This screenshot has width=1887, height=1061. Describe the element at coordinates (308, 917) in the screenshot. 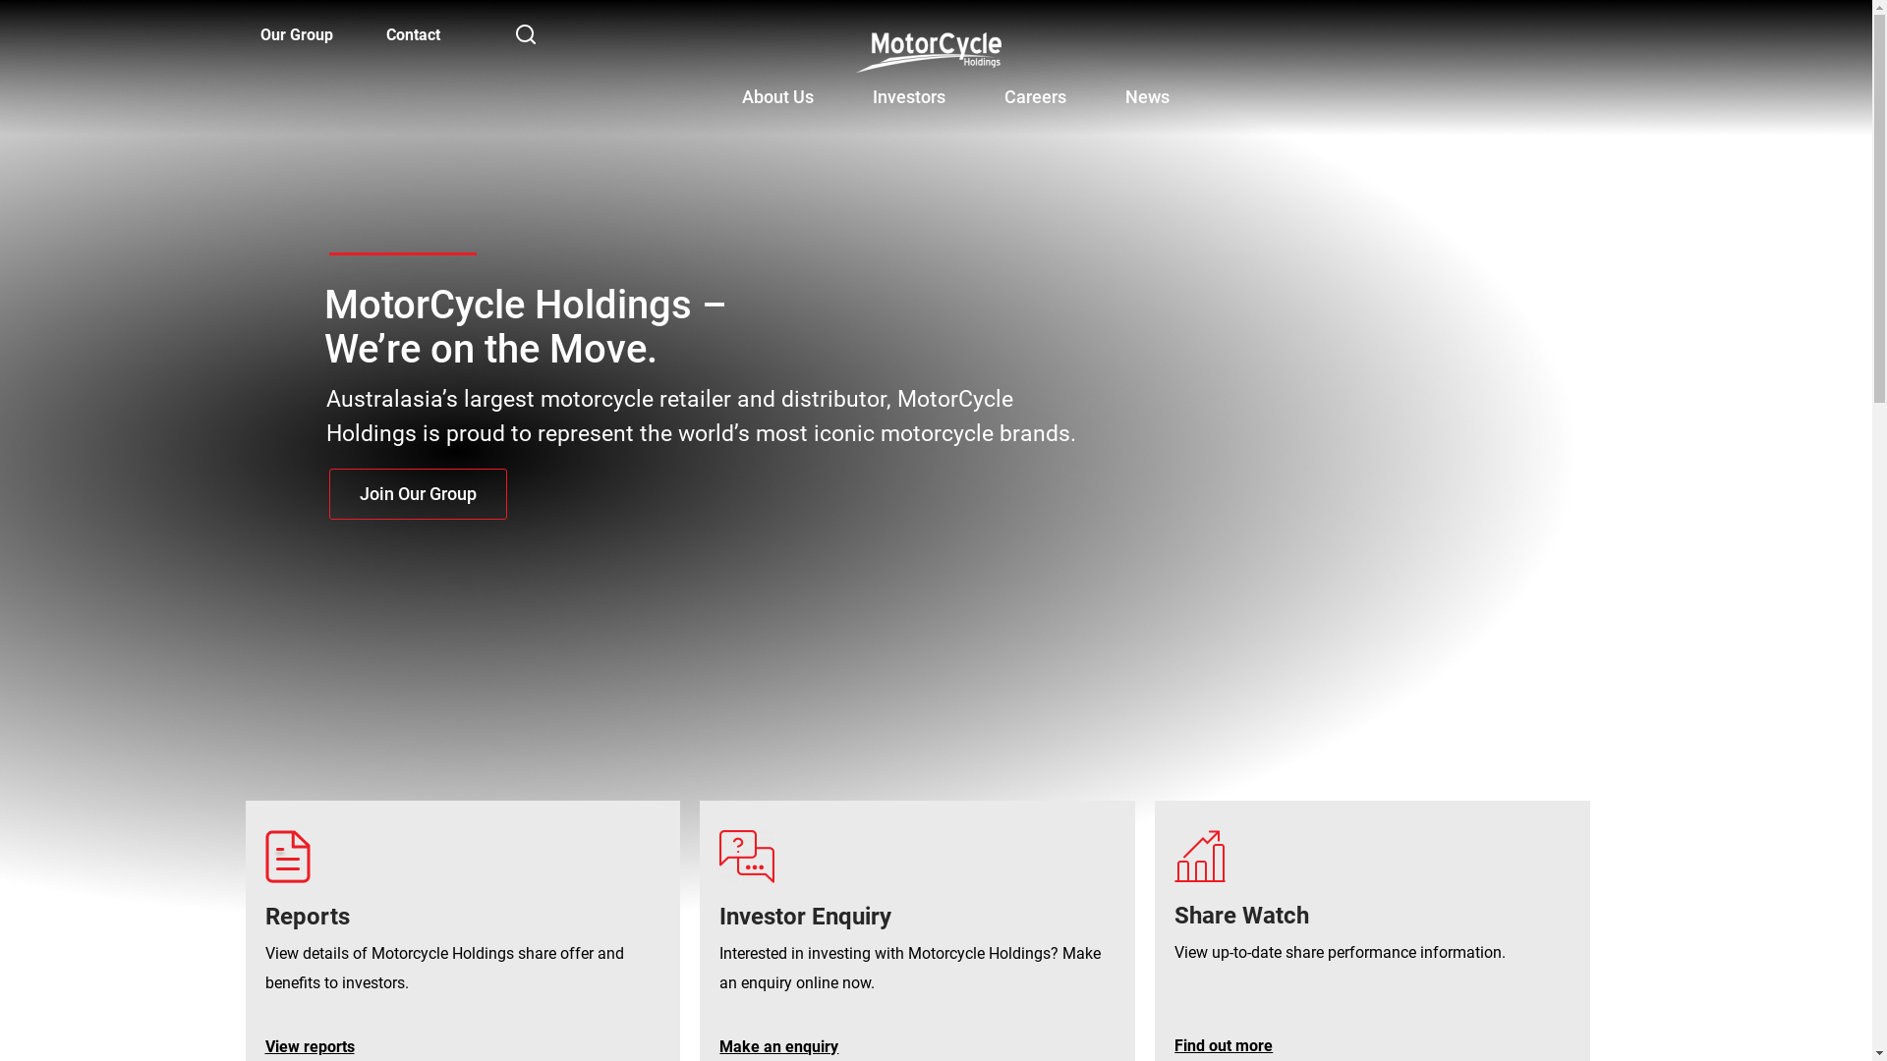

I see `Reports` at that location.